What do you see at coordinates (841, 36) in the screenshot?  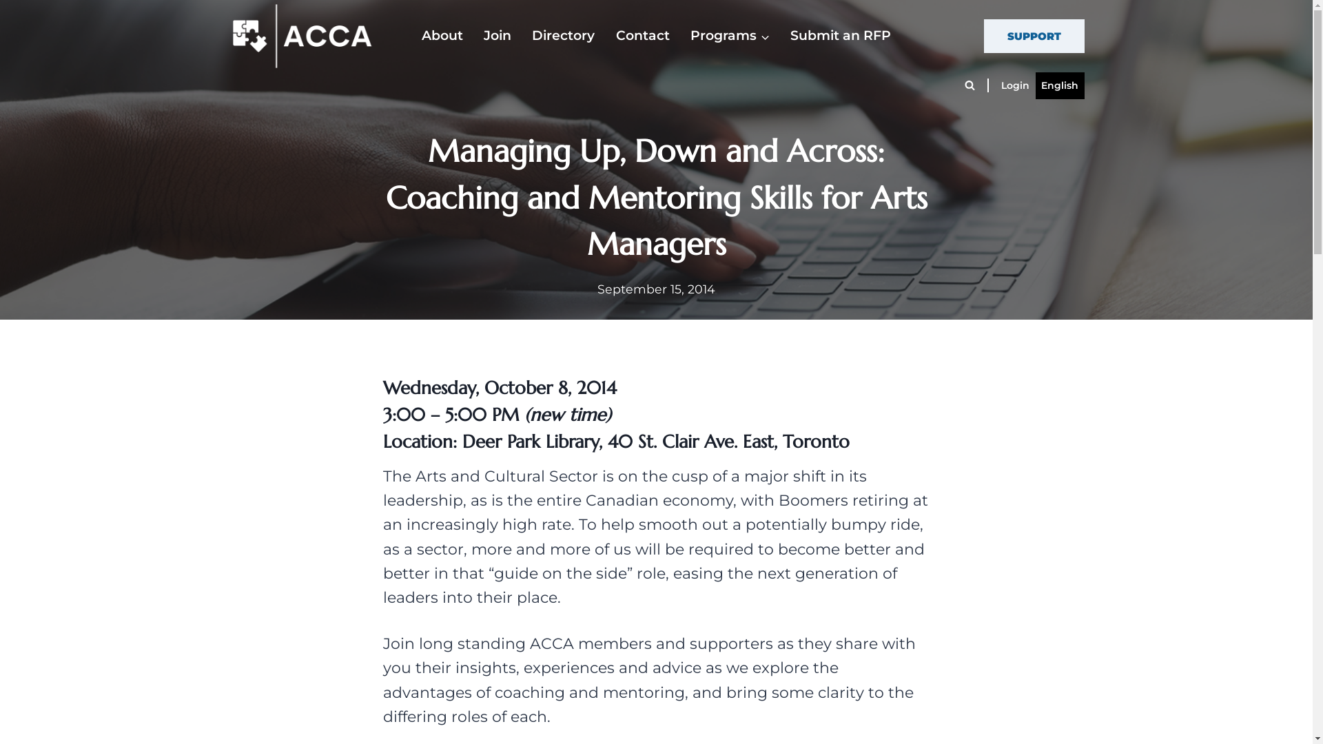 I see `Submit an RFP` at bounding box center [841, 36].